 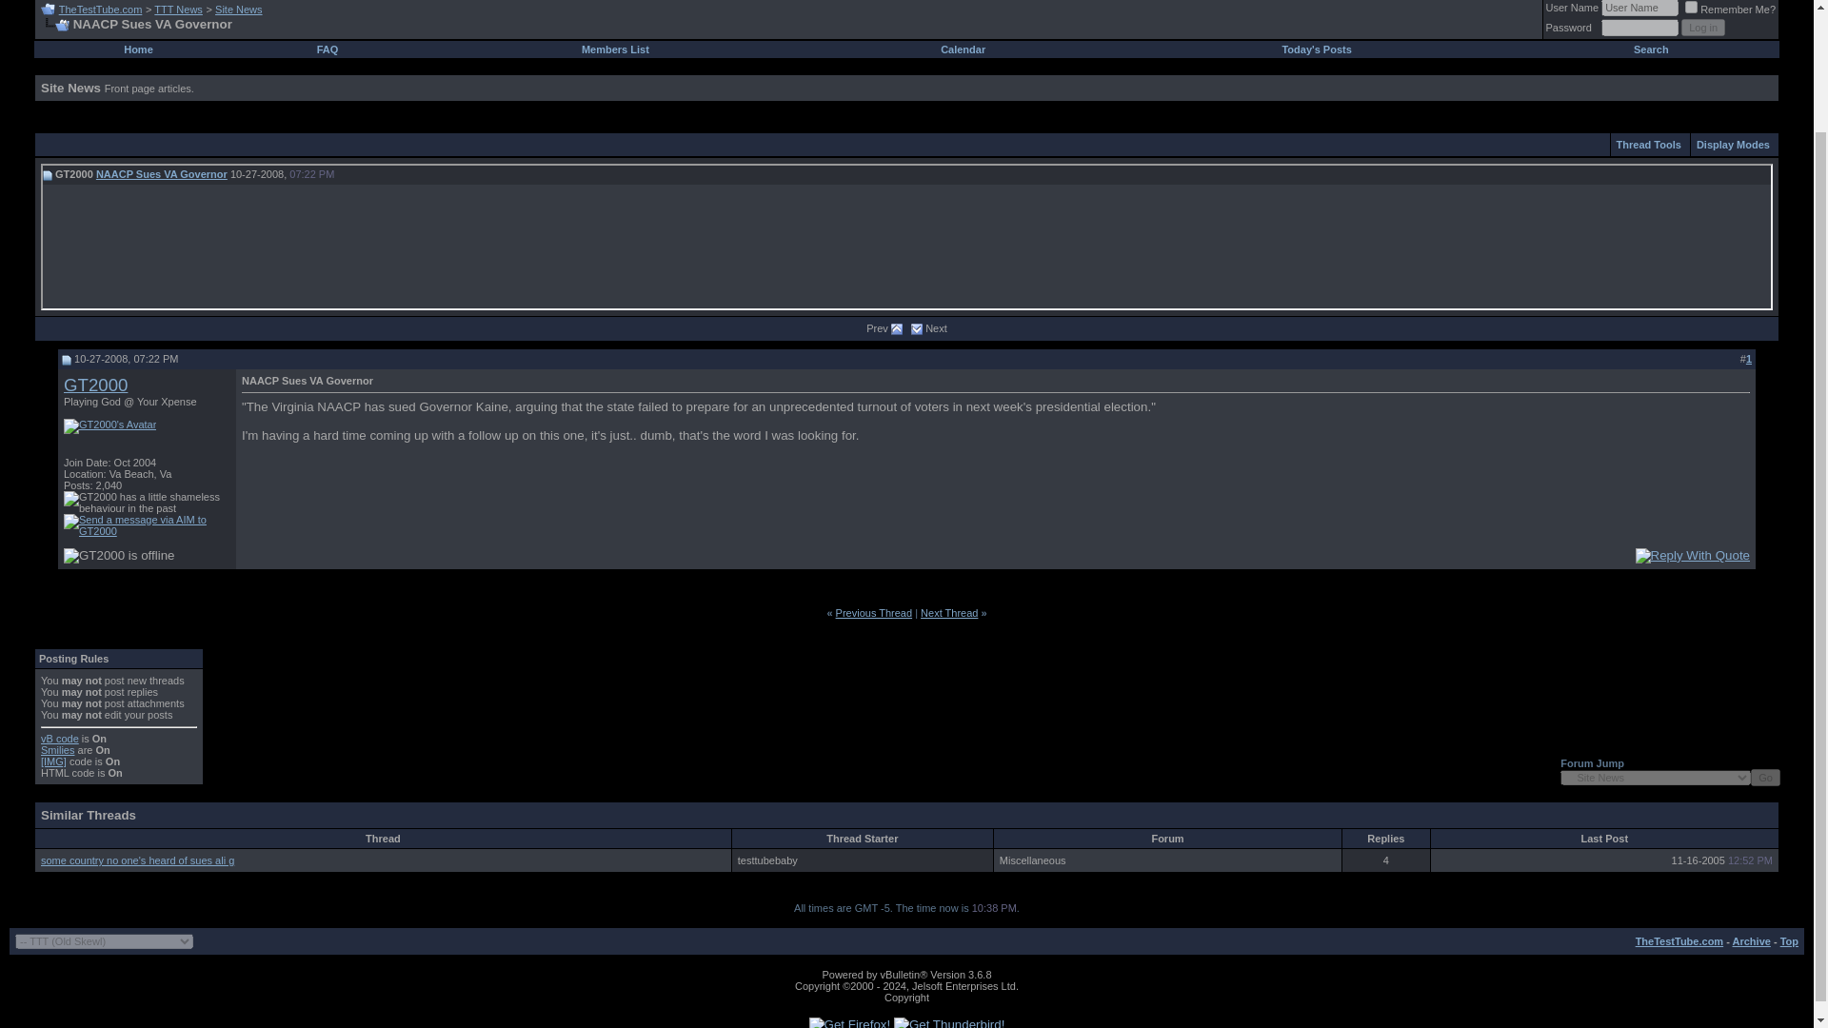 What do you see at coordinates (1765, 777) in the screenshot?
I see `Go` at bounding box center [1765, 777].